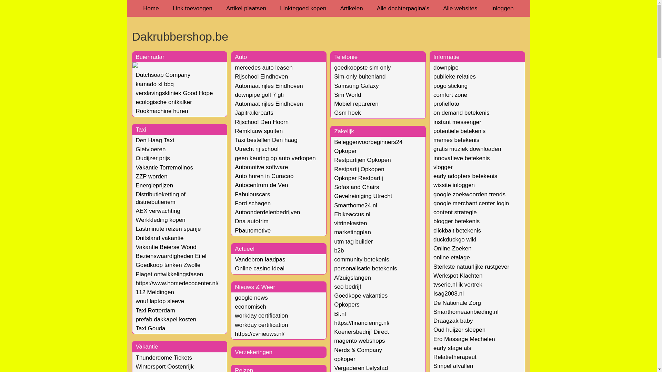 The width and height of the screenshot is (662, 372). Describe the element at coordinates (160, 238) in the screenshot. I see `Duitsland vakantie` at that location.